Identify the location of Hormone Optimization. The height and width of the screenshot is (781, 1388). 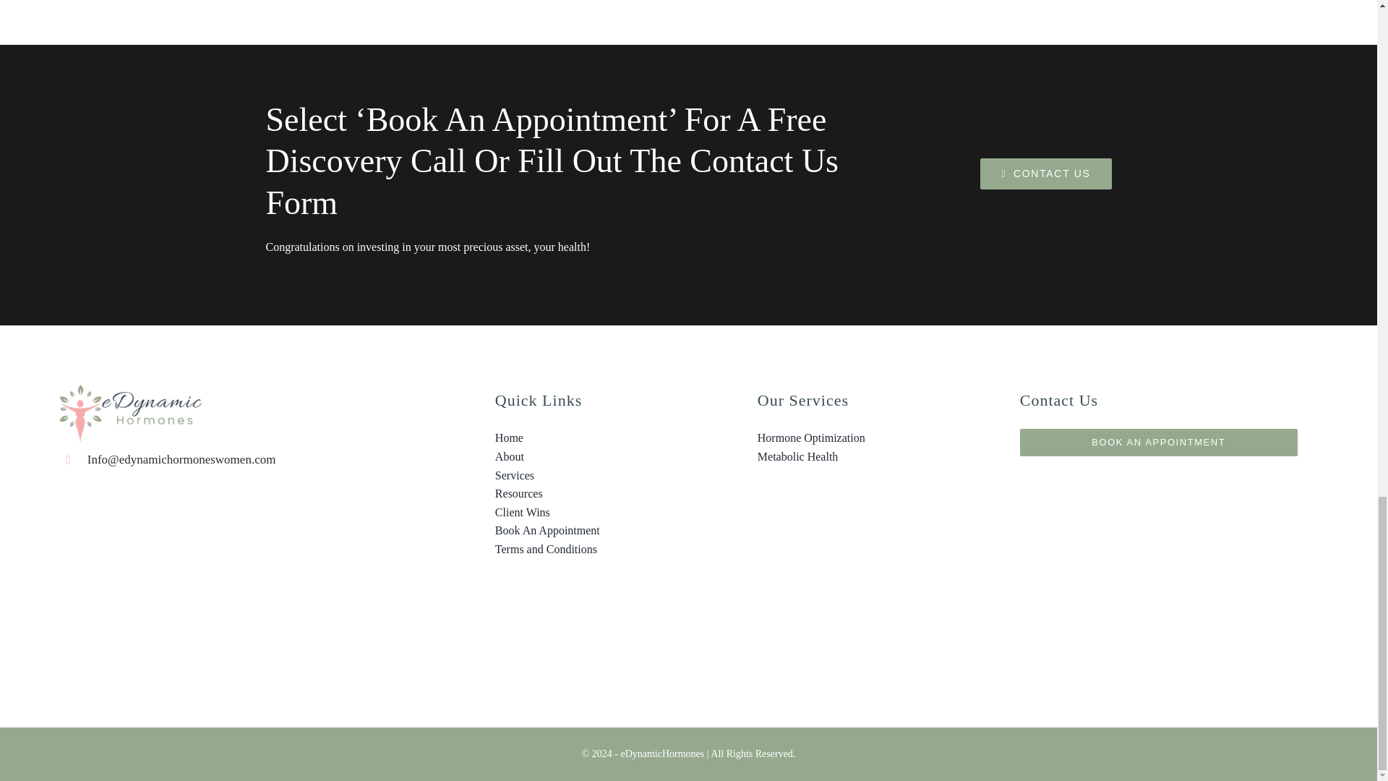
(863, 438).